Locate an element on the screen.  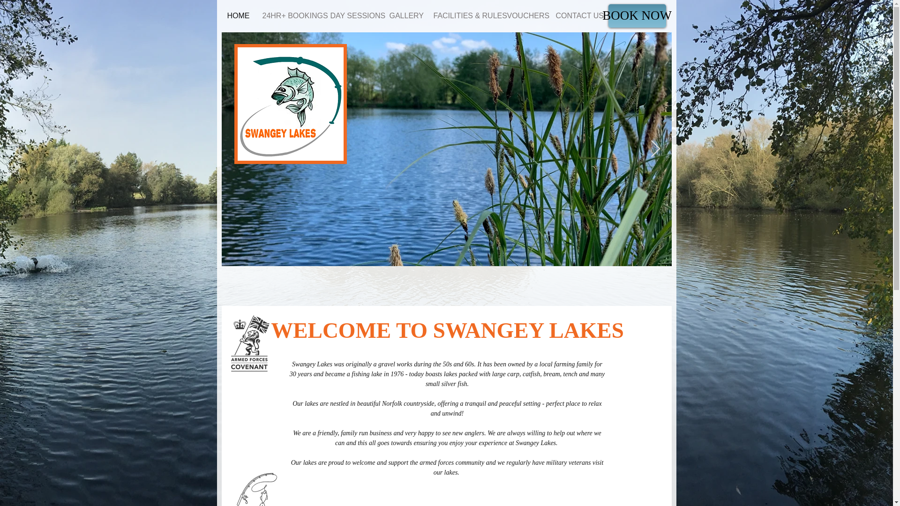
DAY SESSIONS is located at coordinates (352, 16).